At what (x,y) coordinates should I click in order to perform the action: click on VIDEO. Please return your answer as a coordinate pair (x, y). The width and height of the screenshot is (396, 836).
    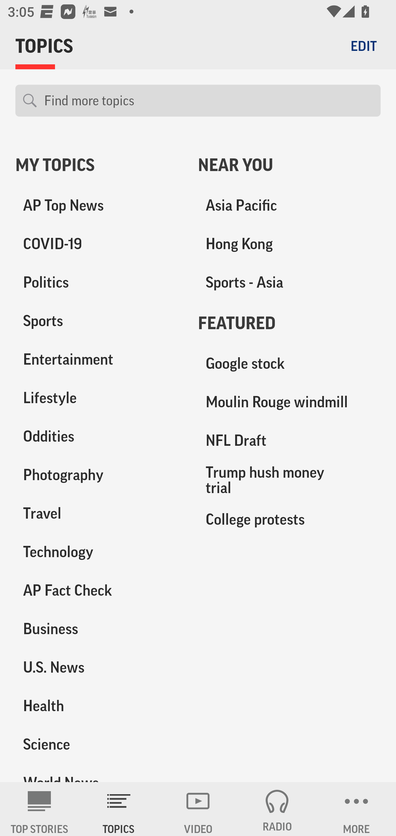
    Looking at the image, I should click on (198, 809).